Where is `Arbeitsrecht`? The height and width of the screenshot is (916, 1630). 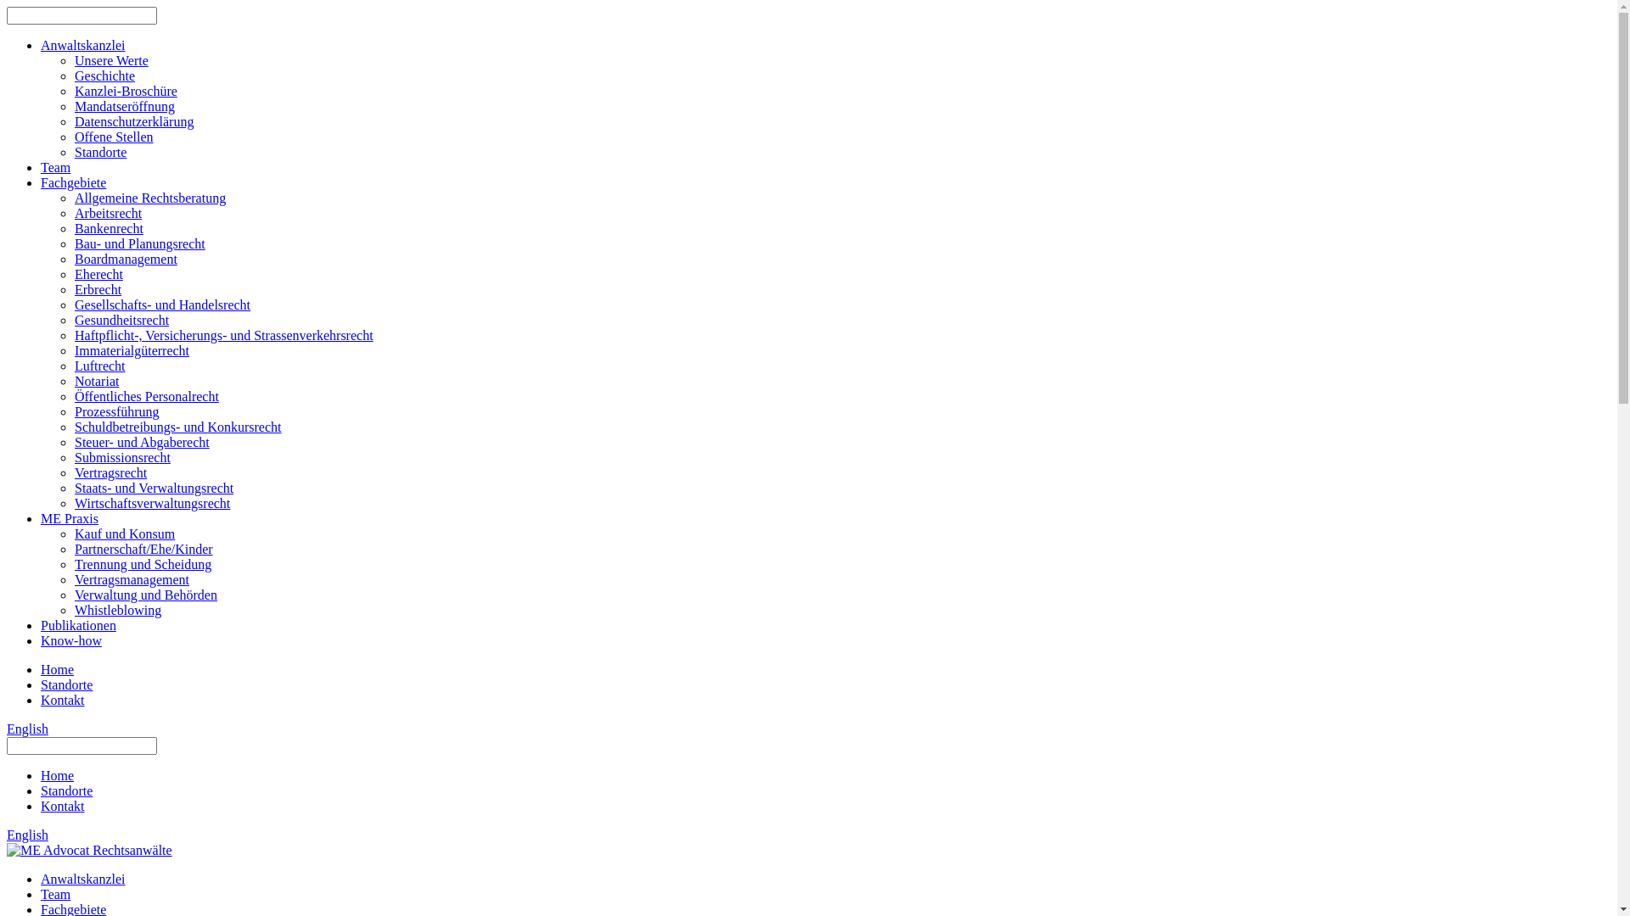 Arbeitsrecht is located at coordinates (109, 214).